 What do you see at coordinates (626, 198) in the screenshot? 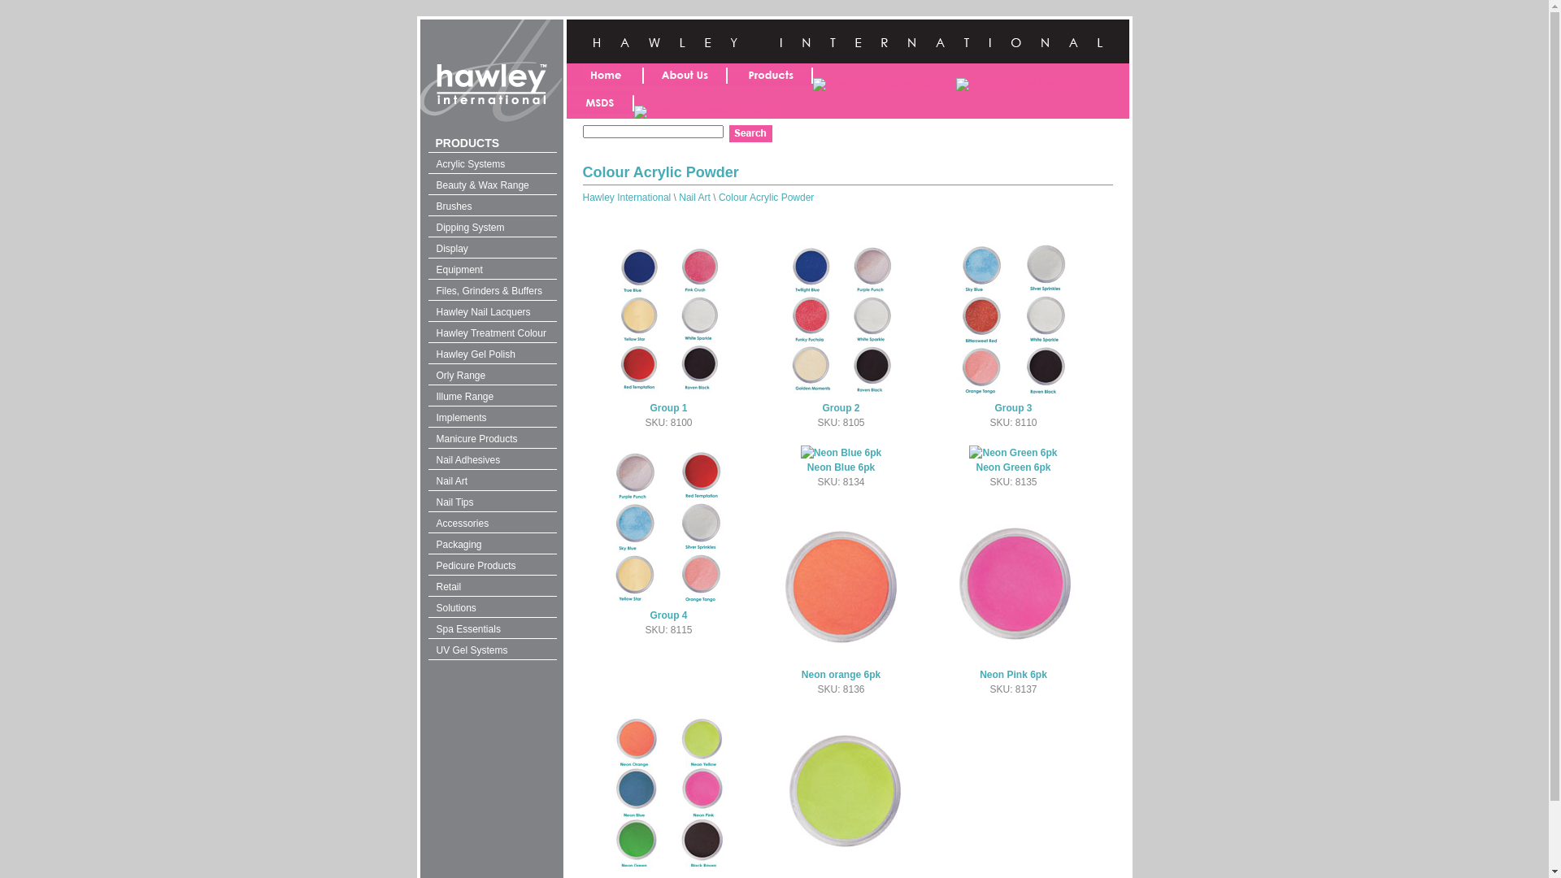
I see `Hawley International` at bounding box center [626, 198].